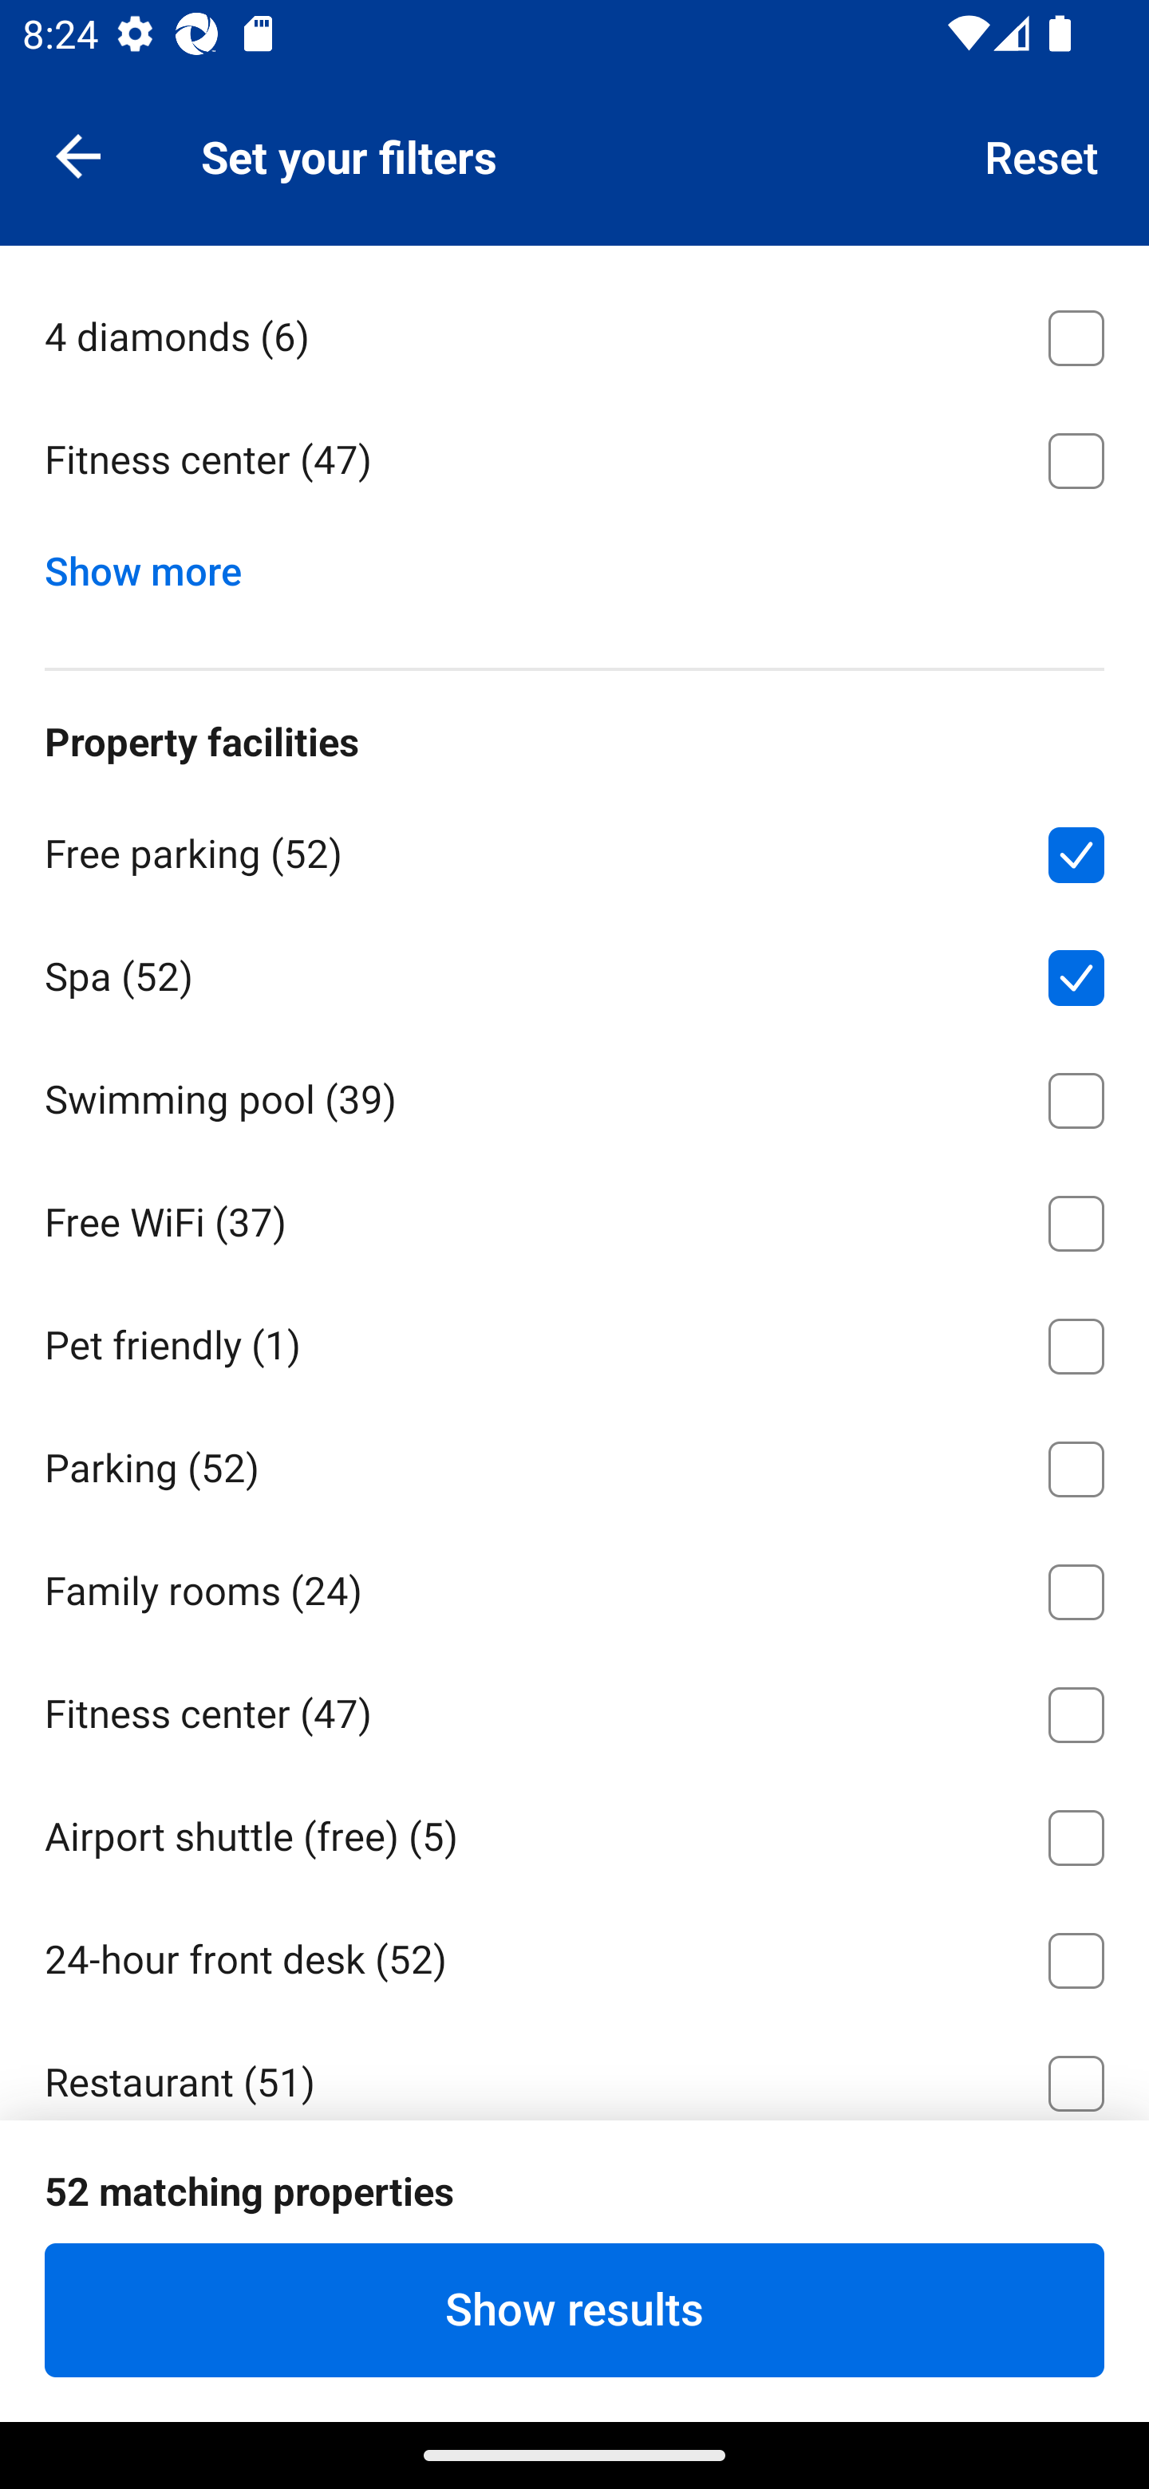 Image resolution: width=1149 pixels, height=2489 pixels. What do you see at coordinates (155, 563) in the screenshot?
I see `Show more` at bounding box center [155, 563].